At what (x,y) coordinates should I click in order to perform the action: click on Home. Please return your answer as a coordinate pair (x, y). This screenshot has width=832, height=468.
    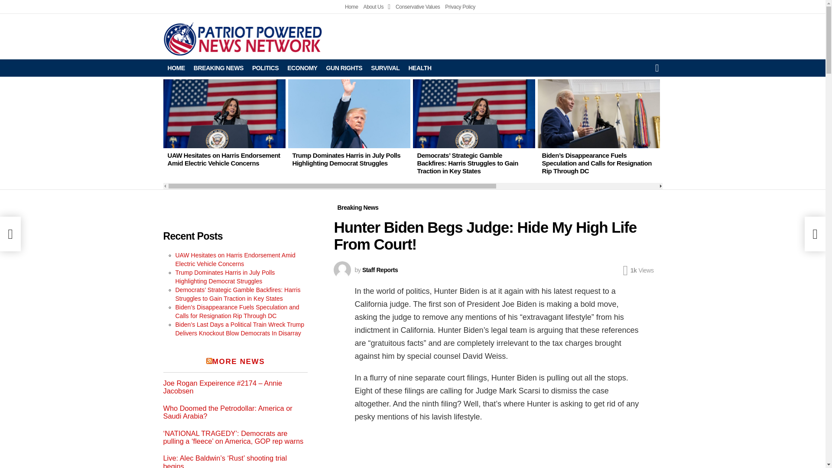
    Looking at the image, I should click on (352, 7).